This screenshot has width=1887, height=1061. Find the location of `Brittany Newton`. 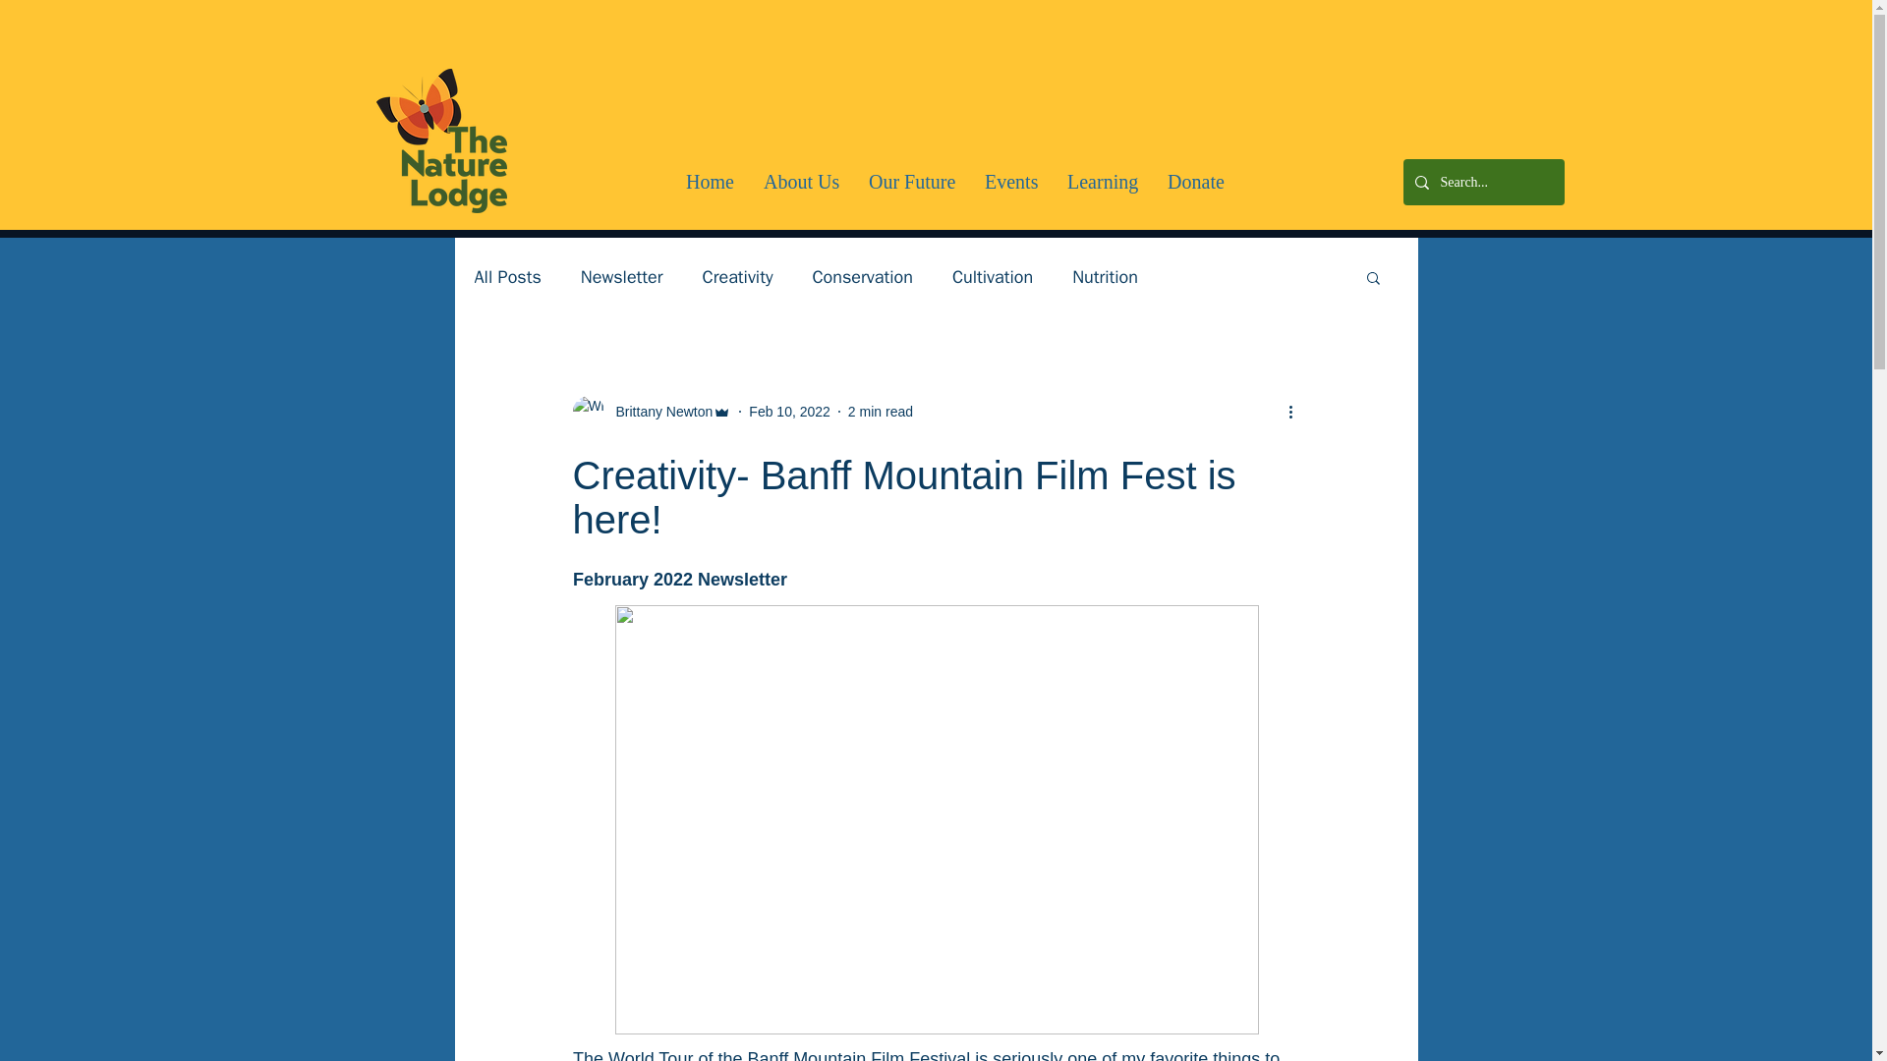

Brittany Newton is located at coordinates (658, 411).